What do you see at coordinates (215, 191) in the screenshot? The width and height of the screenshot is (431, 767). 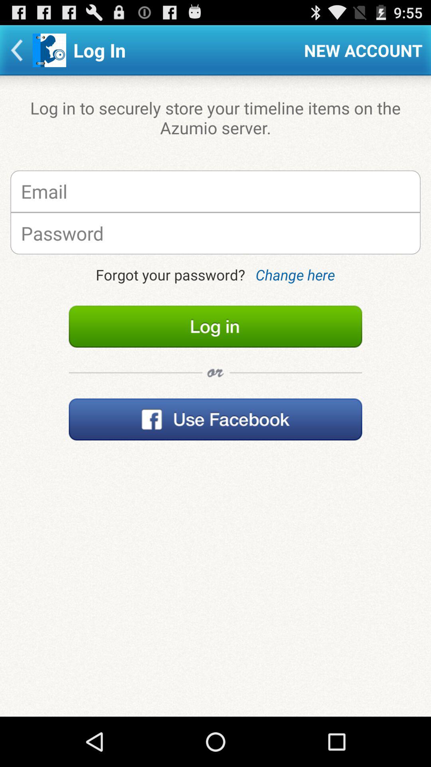 I see `email address` at bounding box center [215, 191].